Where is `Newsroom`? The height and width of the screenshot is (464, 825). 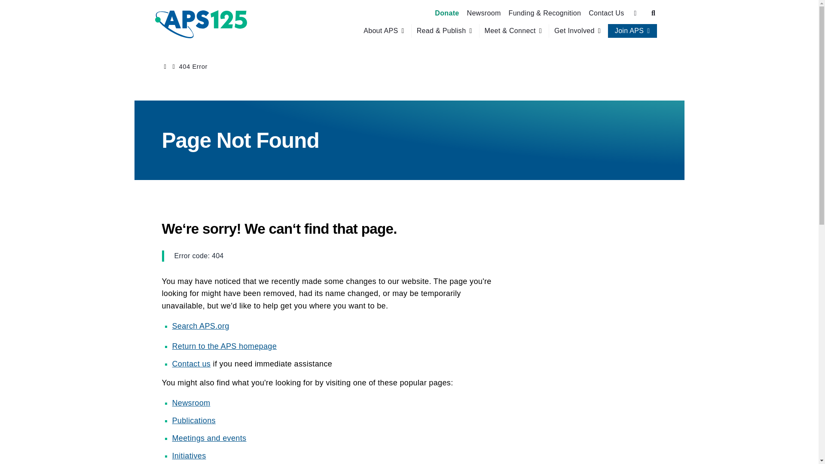
Newsroom is located at coordinates (191, 403).